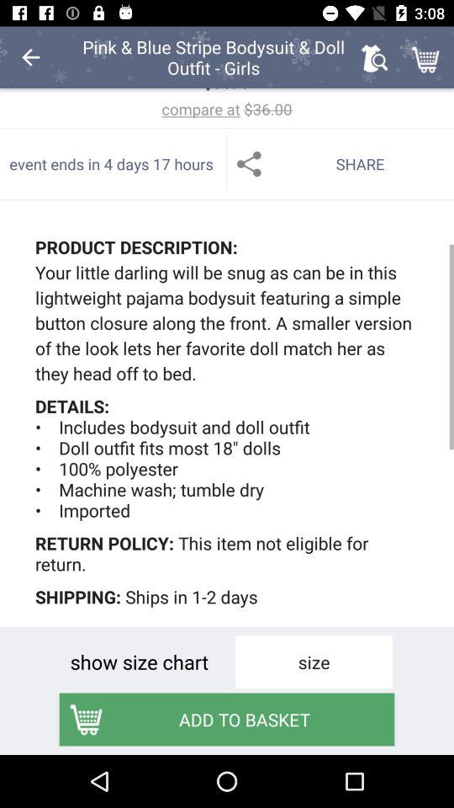 The width and height of the screenshot is (454, 808). What do you see at coordinates (340, 163) in the screenshot?
I see `turn off the icon next to event ends in icon` at bounding box center [340, 163].